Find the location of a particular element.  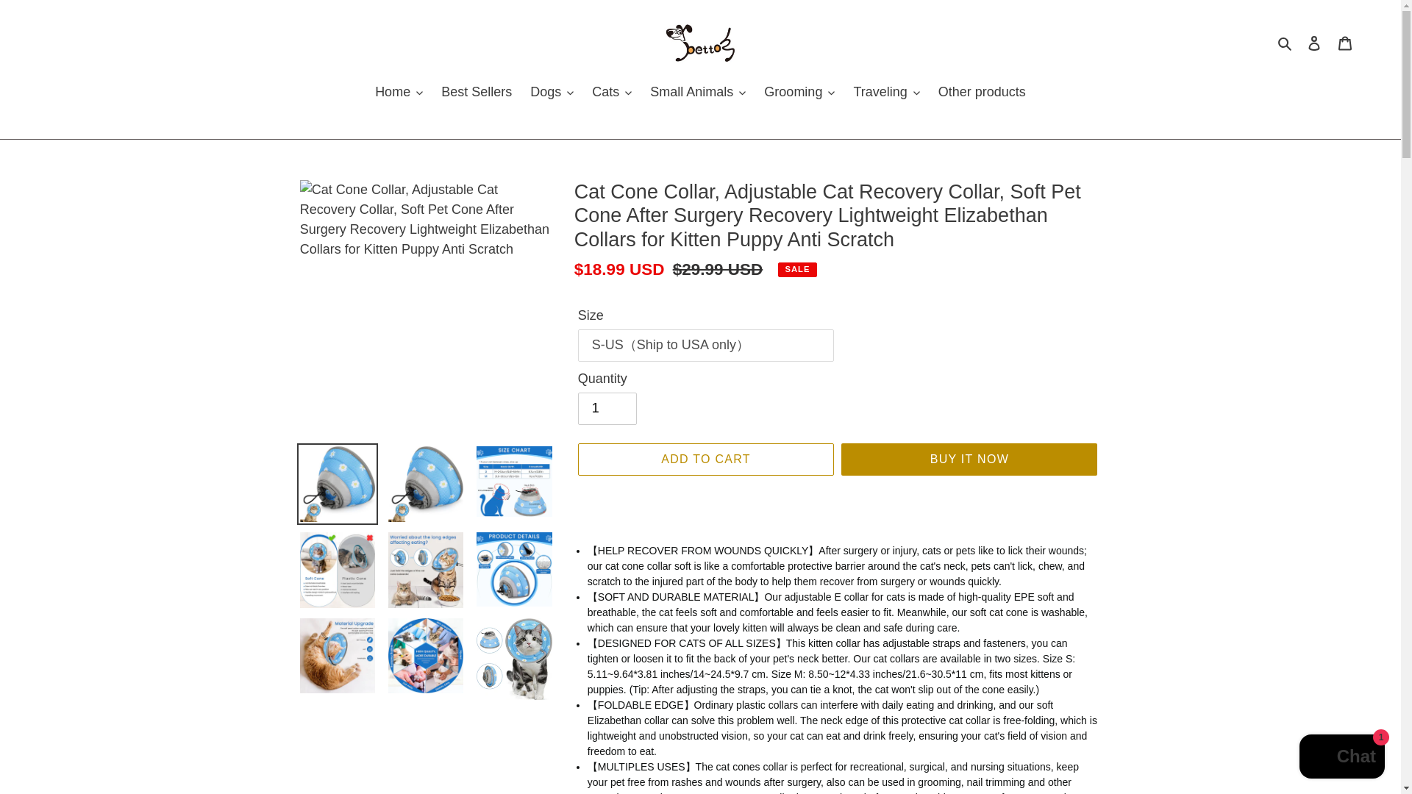

Search is located at coordinates (1286, 43).